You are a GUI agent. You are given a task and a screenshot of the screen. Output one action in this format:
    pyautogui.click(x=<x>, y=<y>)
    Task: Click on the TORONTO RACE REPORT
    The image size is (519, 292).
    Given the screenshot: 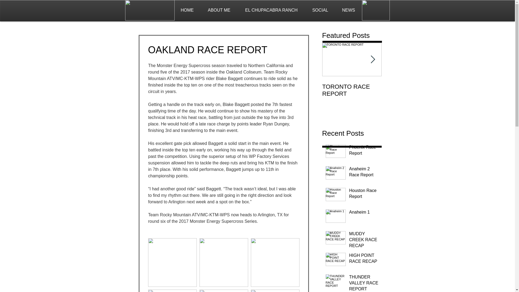 What is the action you would take?
    pyautogui.click(x=352, y=90)
    